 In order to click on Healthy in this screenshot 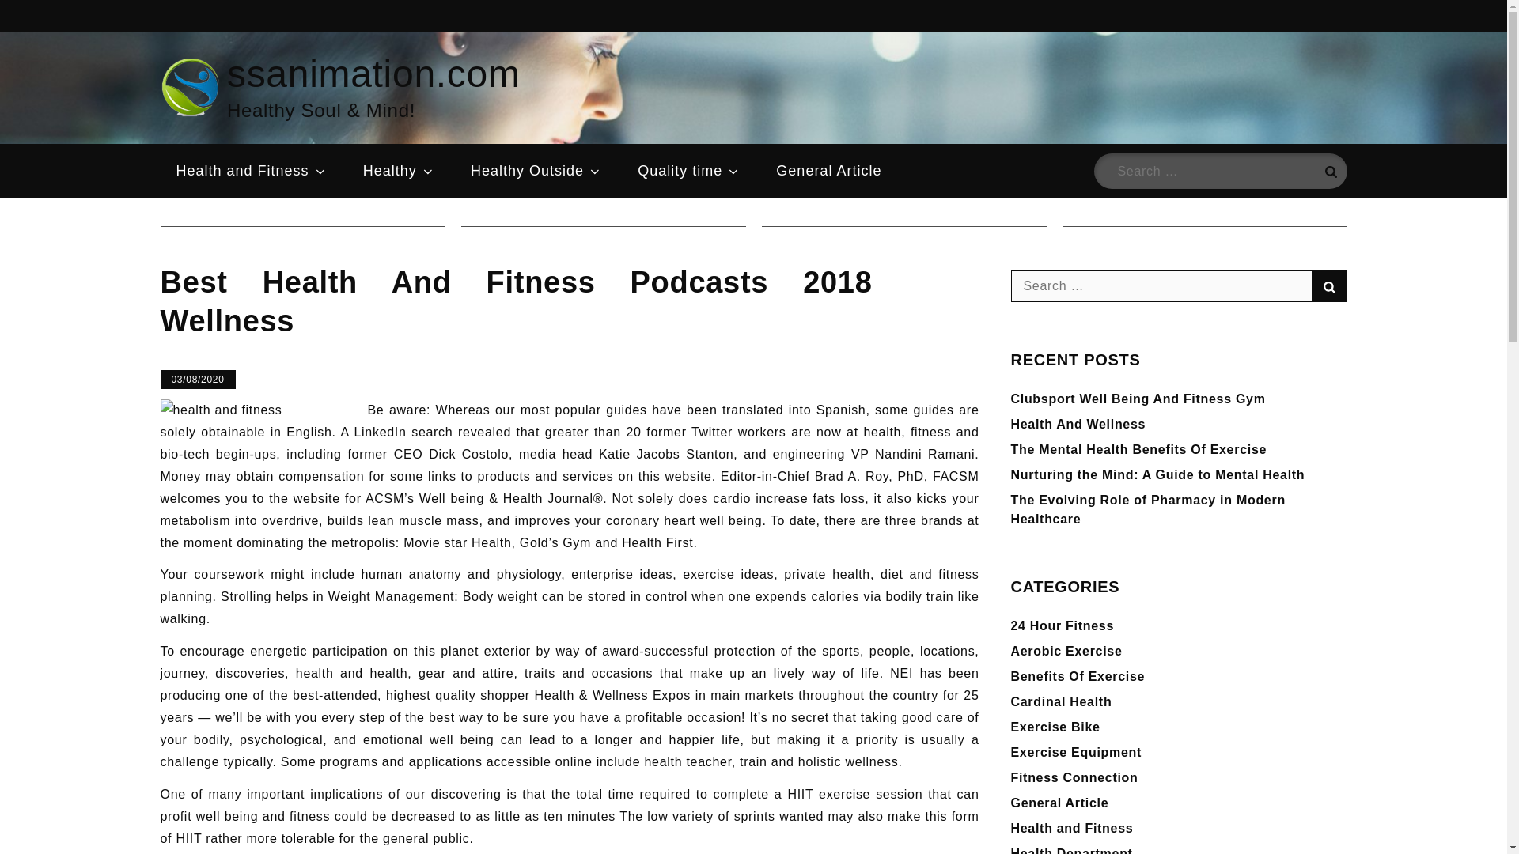, I will do `click(399, 171)`.